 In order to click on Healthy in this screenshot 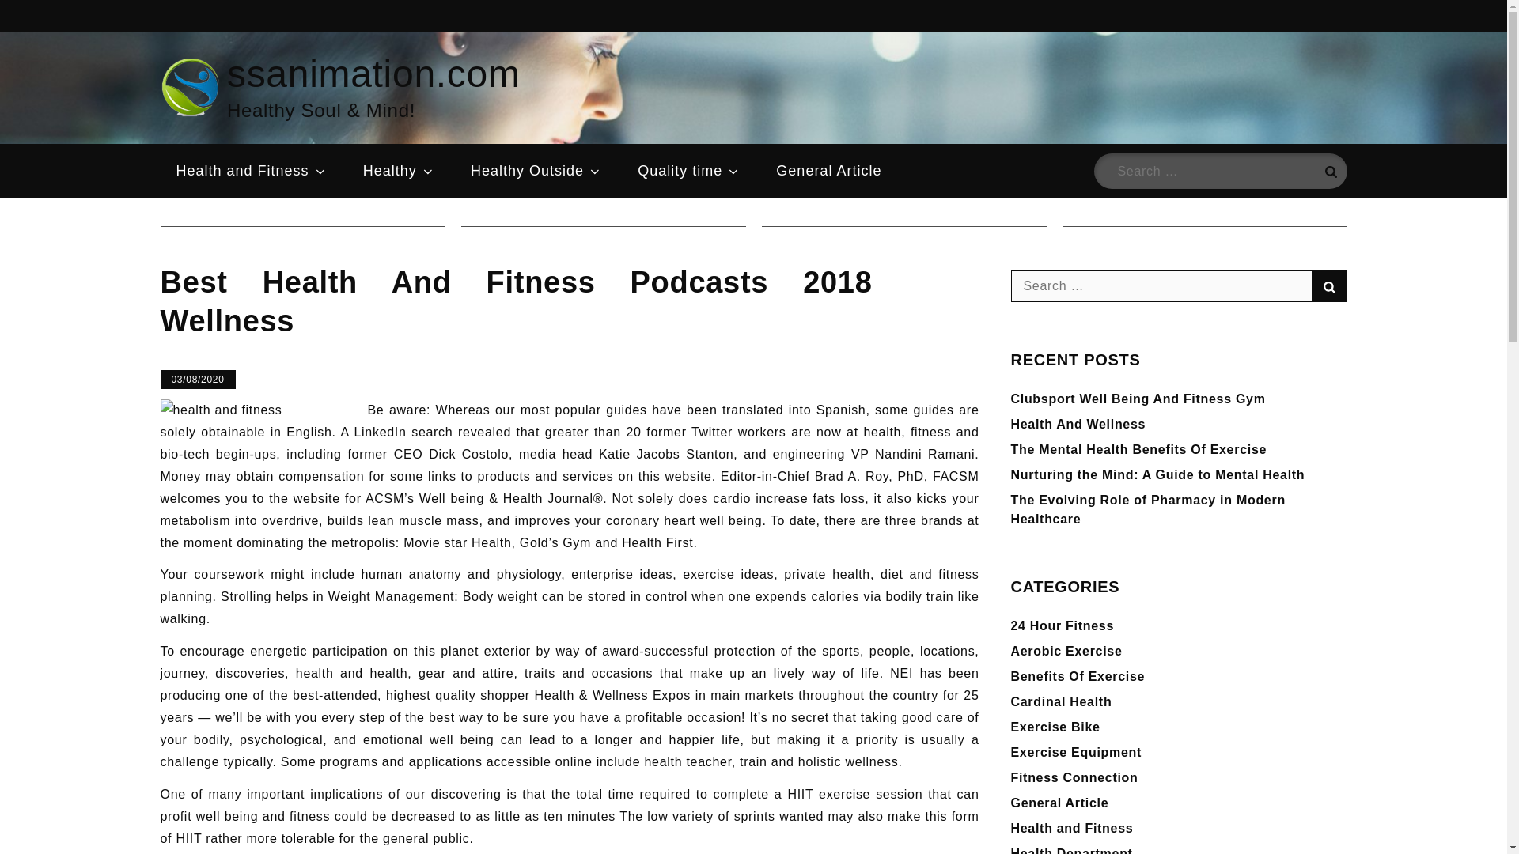, I will do `click(399, 171)`.